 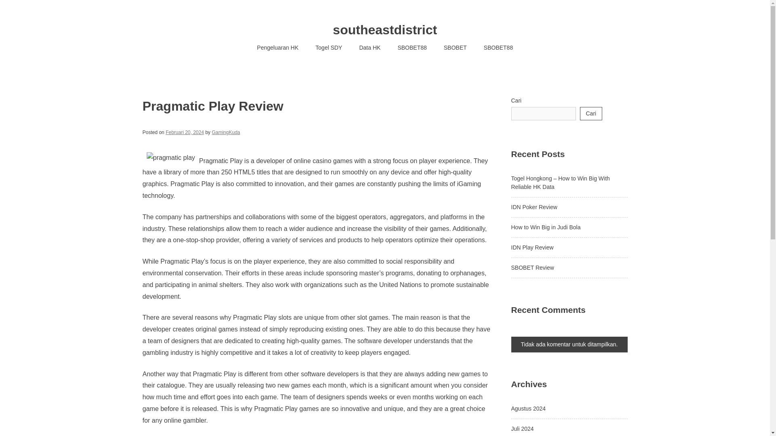 I want to click on IDN Poker Review, so click(x=533, y=207).